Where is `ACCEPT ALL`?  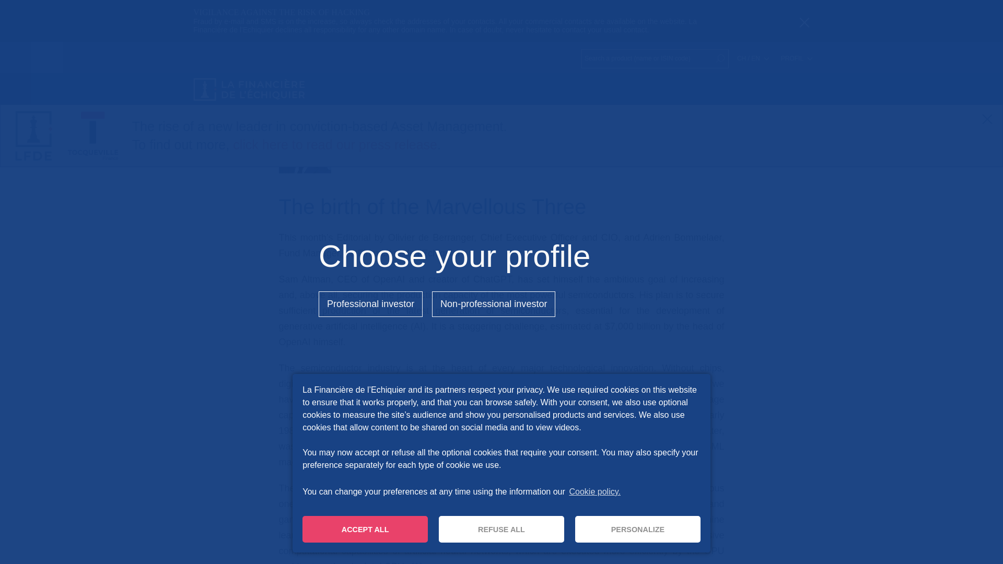 ACCEPT ALL is located at coordinates (365, 529).